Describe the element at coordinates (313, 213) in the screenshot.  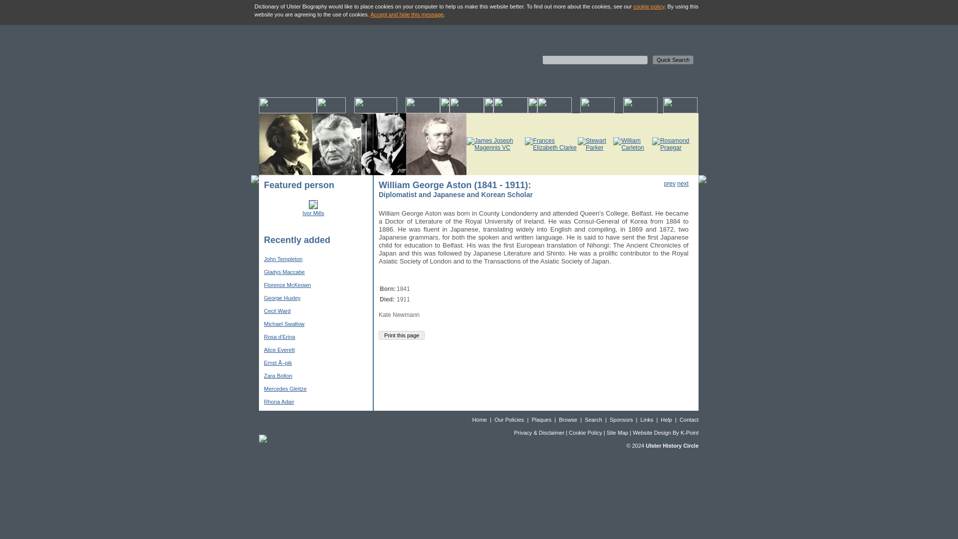
I see `Ivor Mills` at that location.